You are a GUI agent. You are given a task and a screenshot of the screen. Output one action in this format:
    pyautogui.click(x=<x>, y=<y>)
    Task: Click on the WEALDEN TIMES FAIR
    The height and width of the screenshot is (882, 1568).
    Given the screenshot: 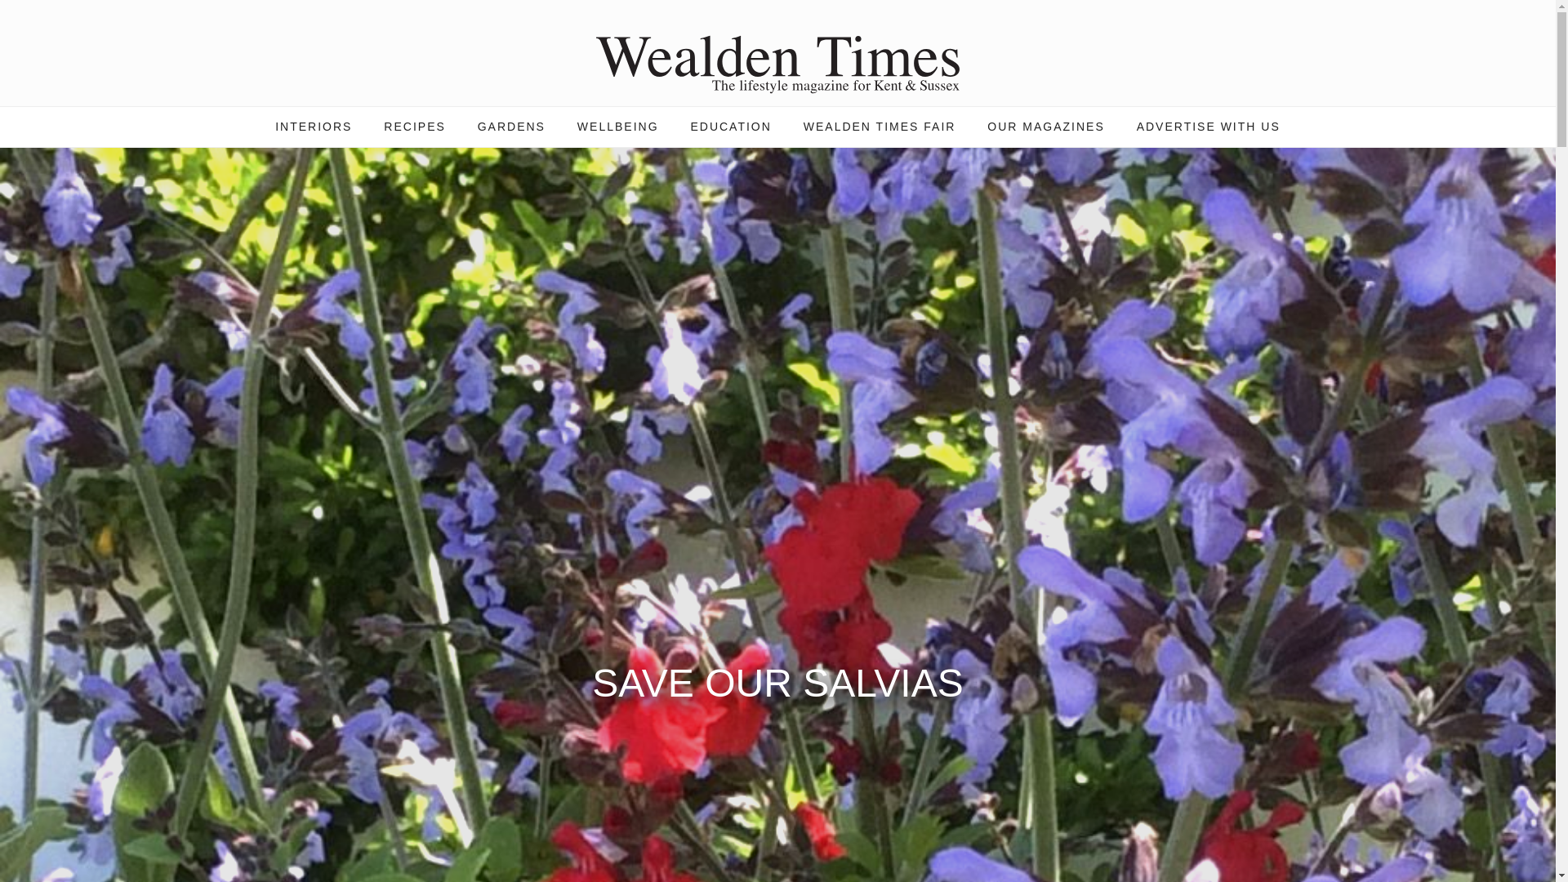 What is the action you would take?
    pyautogui.click(x=879, y=127)
    